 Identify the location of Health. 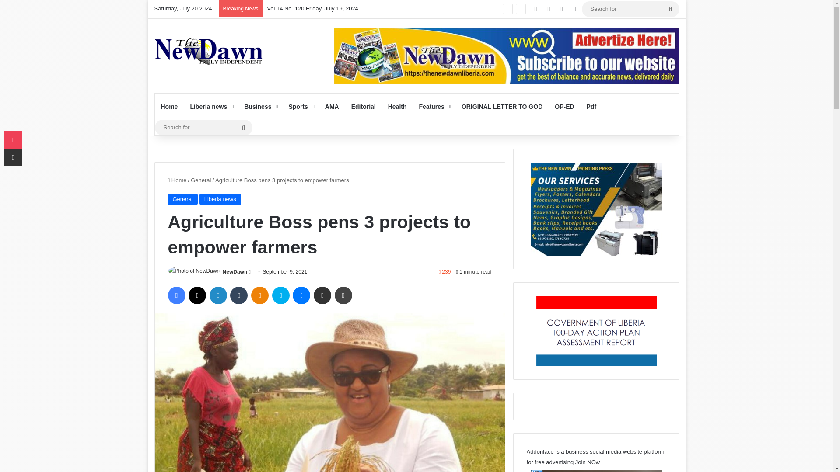
(397, 107).